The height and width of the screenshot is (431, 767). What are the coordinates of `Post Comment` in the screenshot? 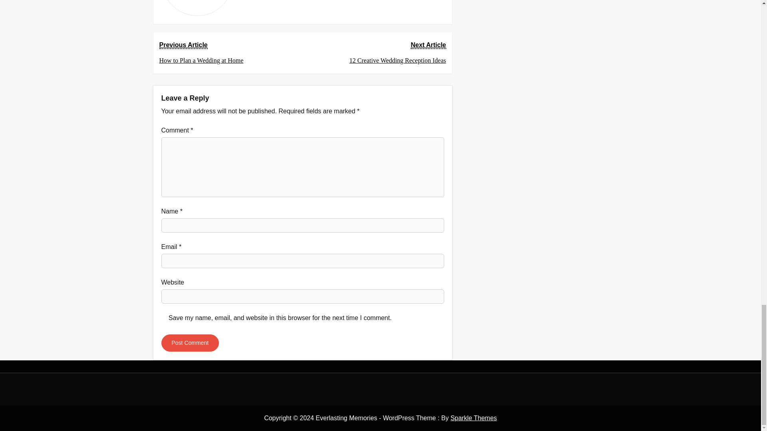 It's located at (227, 53).